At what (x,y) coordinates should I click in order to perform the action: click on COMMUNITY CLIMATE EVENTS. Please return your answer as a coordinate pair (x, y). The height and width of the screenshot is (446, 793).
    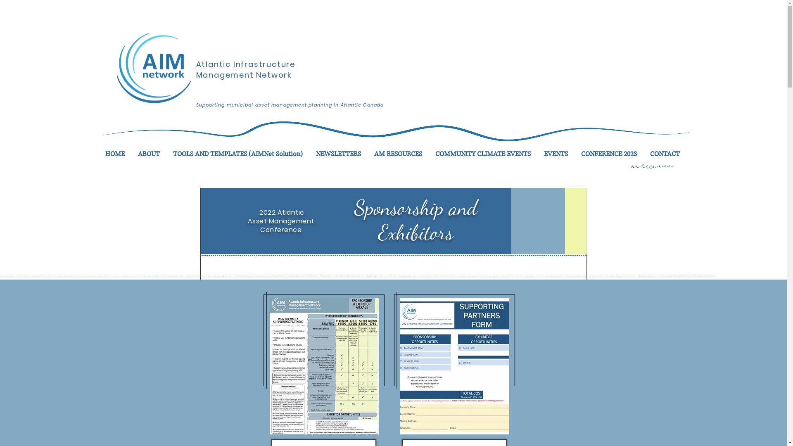
    Looking at the image, I should click on (483, 154).